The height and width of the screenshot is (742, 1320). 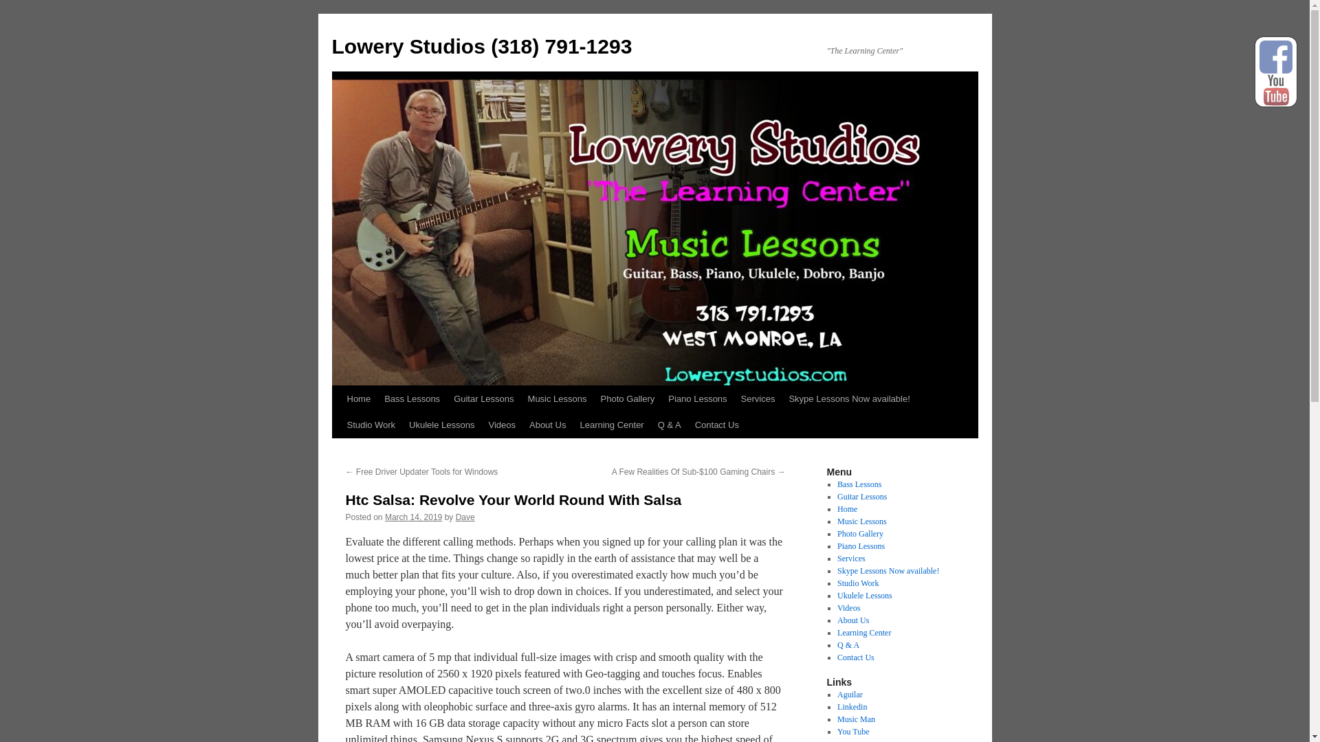 What do you see at coordinates (483, 398) in the screenshot?
I see `Guitar Lessons` at bounding box center [483, 398].